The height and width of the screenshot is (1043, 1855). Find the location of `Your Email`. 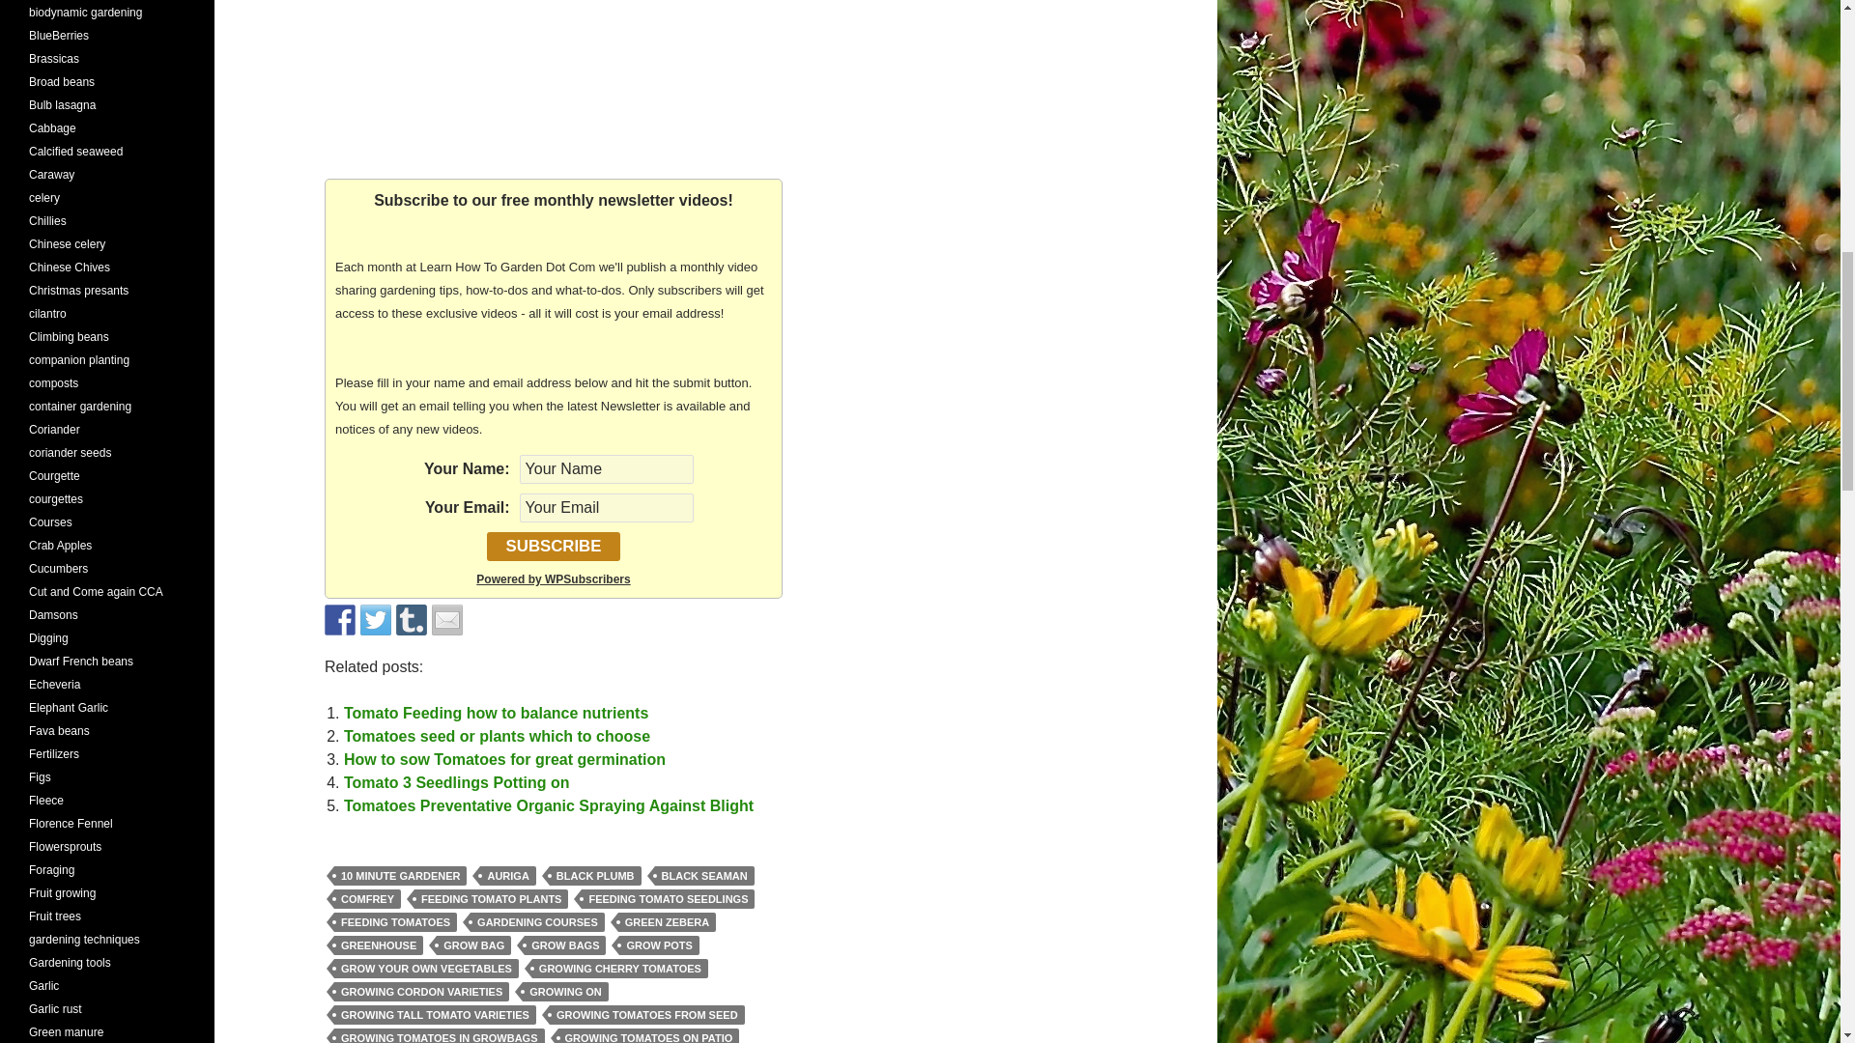

Your Email is located at coordinates (607, 508).